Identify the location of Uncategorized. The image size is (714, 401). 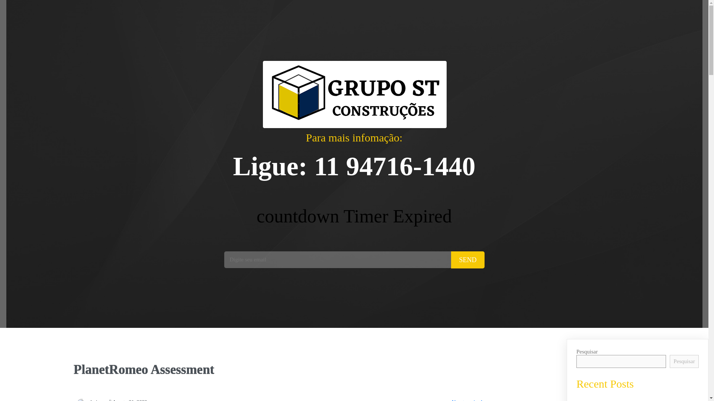
(467, 400).